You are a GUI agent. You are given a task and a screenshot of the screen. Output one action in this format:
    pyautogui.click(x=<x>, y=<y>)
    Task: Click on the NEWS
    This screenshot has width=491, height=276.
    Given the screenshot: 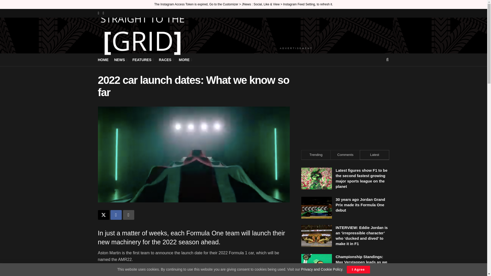 What is the action you would take?
    pyautogui.click(x=120, y=60)
    